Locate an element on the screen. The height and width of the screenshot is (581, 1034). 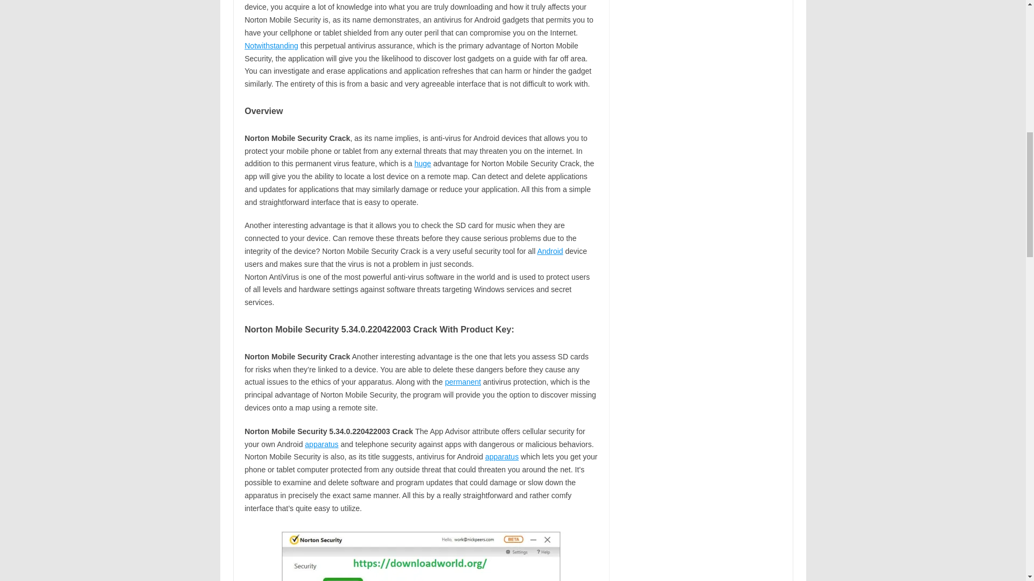
apparatus is located at coordinates (502, 457).